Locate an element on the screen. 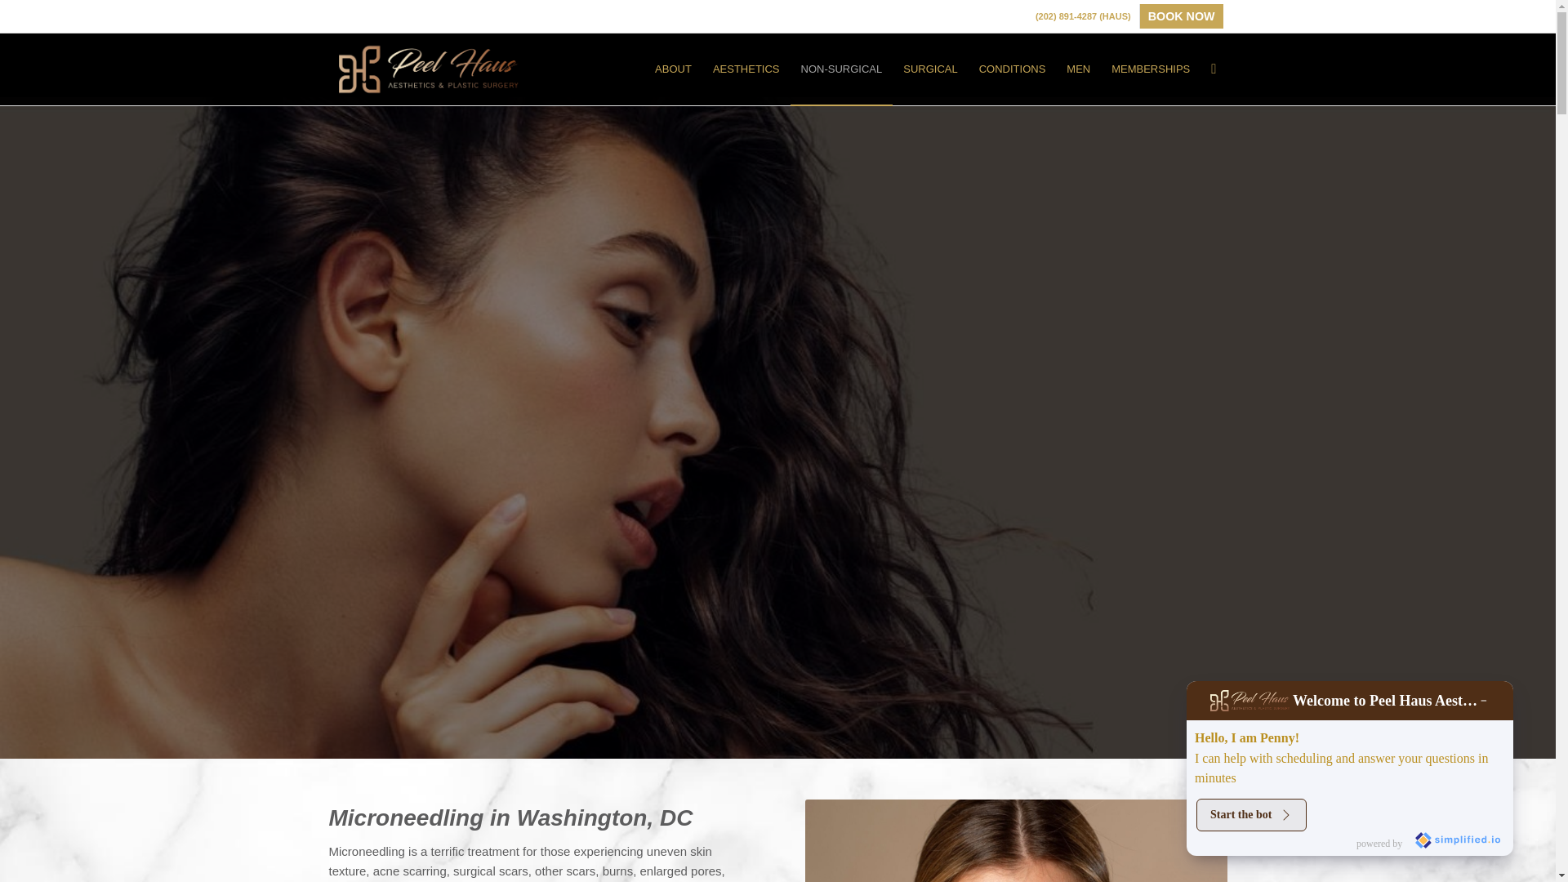 The height and width of the screenshot is (882, 1568). BOOK NOW is located at coordinates (1181, 16).